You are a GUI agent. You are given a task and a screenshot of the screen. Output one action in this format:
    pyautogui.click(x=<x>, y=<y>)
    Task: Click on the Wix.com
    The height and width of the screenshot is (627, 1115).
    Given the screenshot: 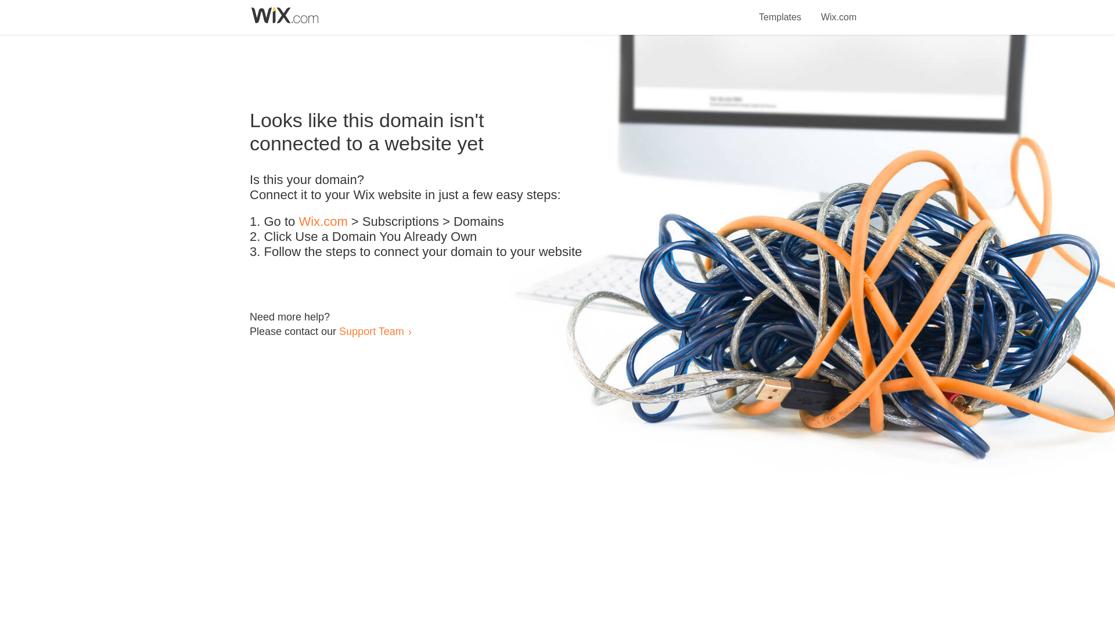 What is the action you would take?
    pyautogui.click(x=839, y=10)
    